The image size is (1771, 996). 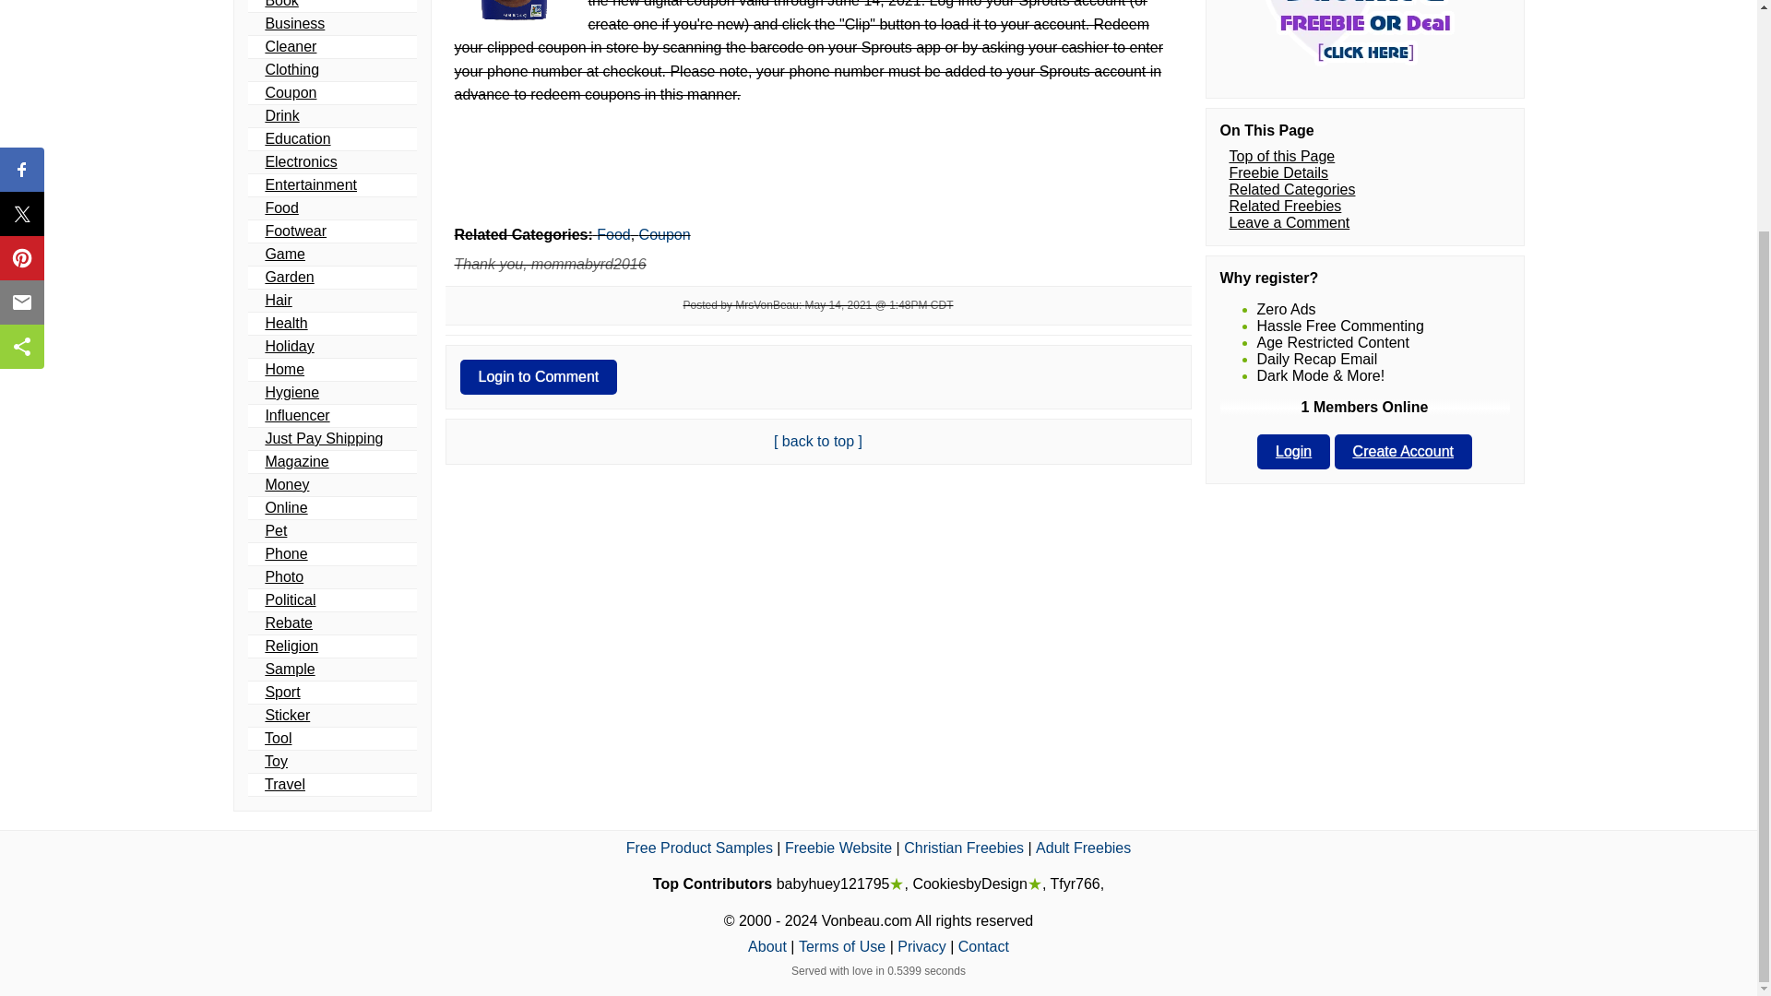 What do you see at coordinates (280, 4) in the screenshot?
I see `Book` at bounding box center [280, 4].